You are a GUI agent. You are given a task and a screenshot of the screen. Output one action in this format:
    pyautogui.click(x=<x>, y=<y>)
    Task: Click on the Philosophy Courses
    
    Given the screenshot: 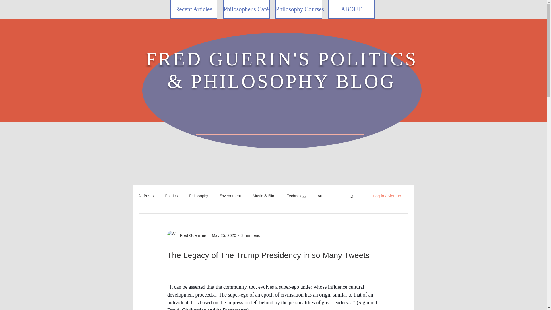 What is the action you would take?
    pyautogui.click(x=299, y=9)
    